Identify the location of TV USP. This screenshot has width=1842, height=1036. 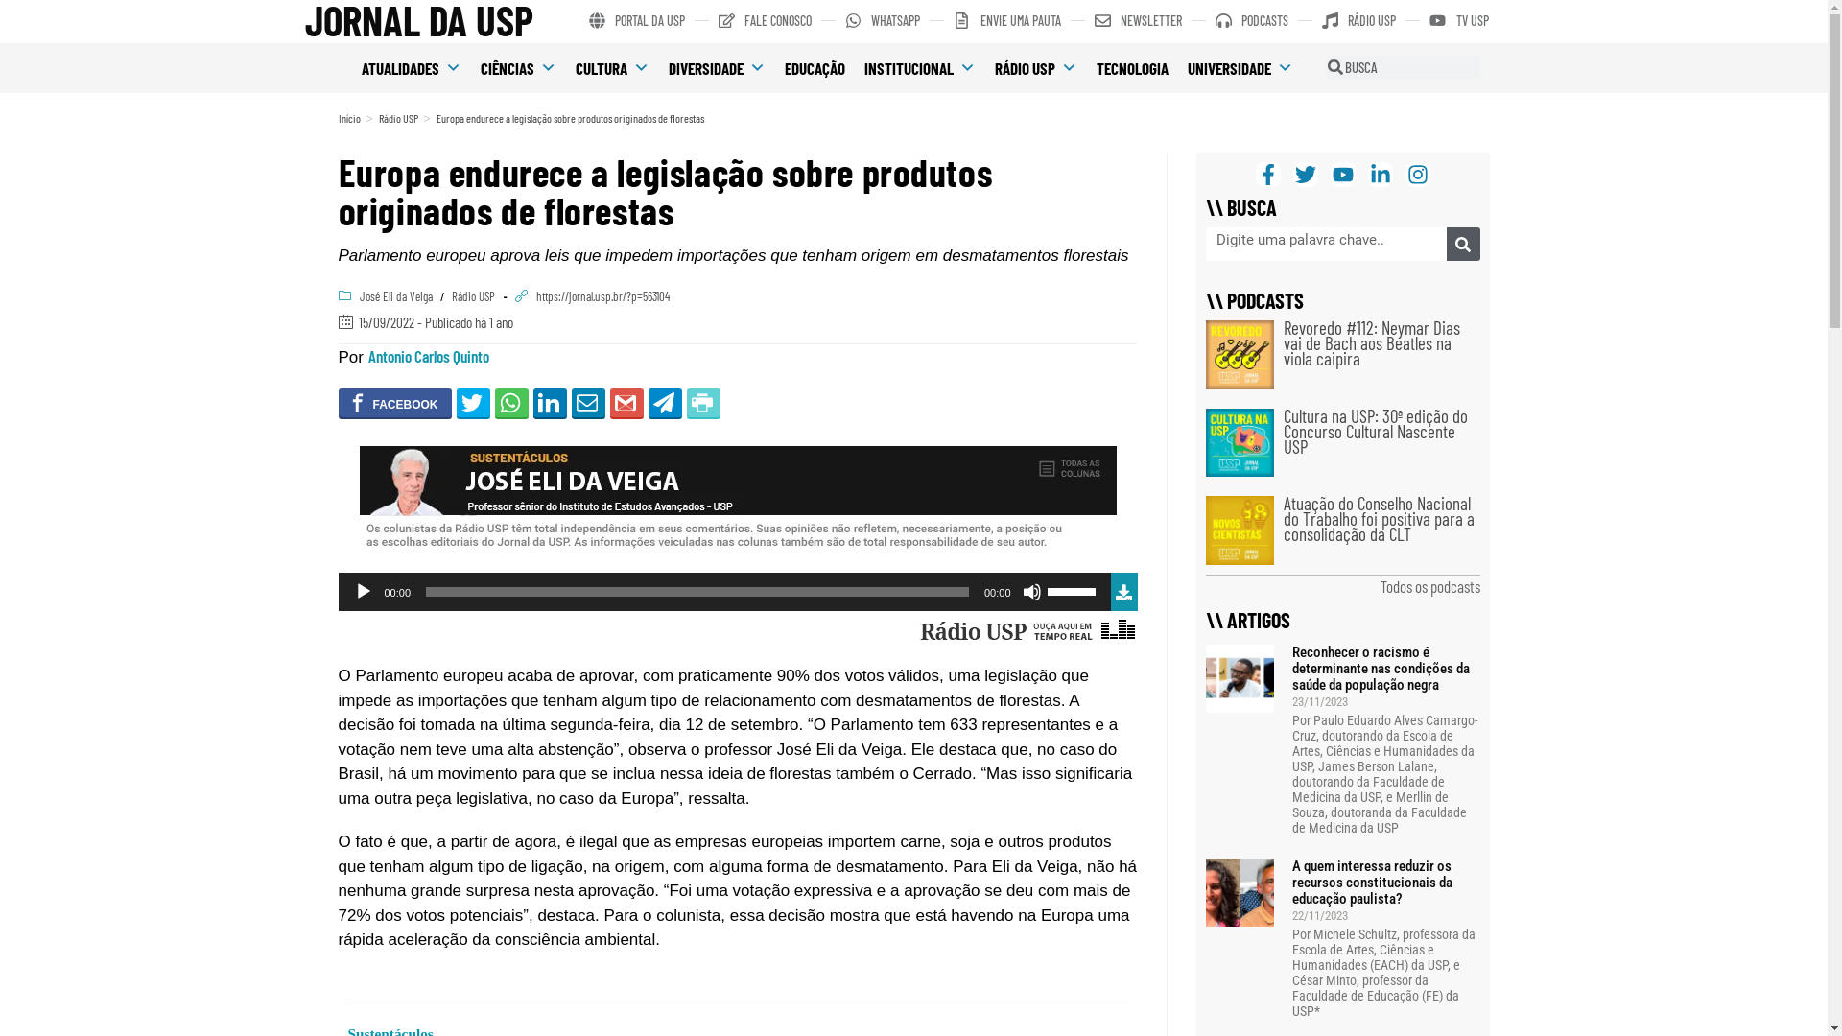
(1458, 21).